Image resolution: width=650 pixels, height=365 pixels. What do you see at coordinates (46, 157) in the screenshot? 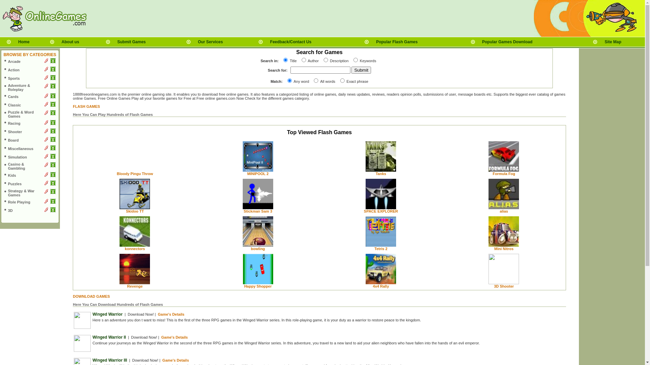
I see `Play Simulation Flash Games` at bounding box center [46, 157].